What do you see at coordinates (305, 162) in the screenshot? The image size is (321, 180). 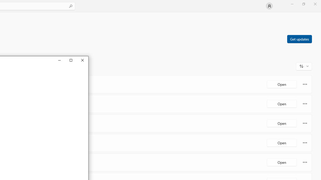 I see `More options` at bounding box center [305, 162].